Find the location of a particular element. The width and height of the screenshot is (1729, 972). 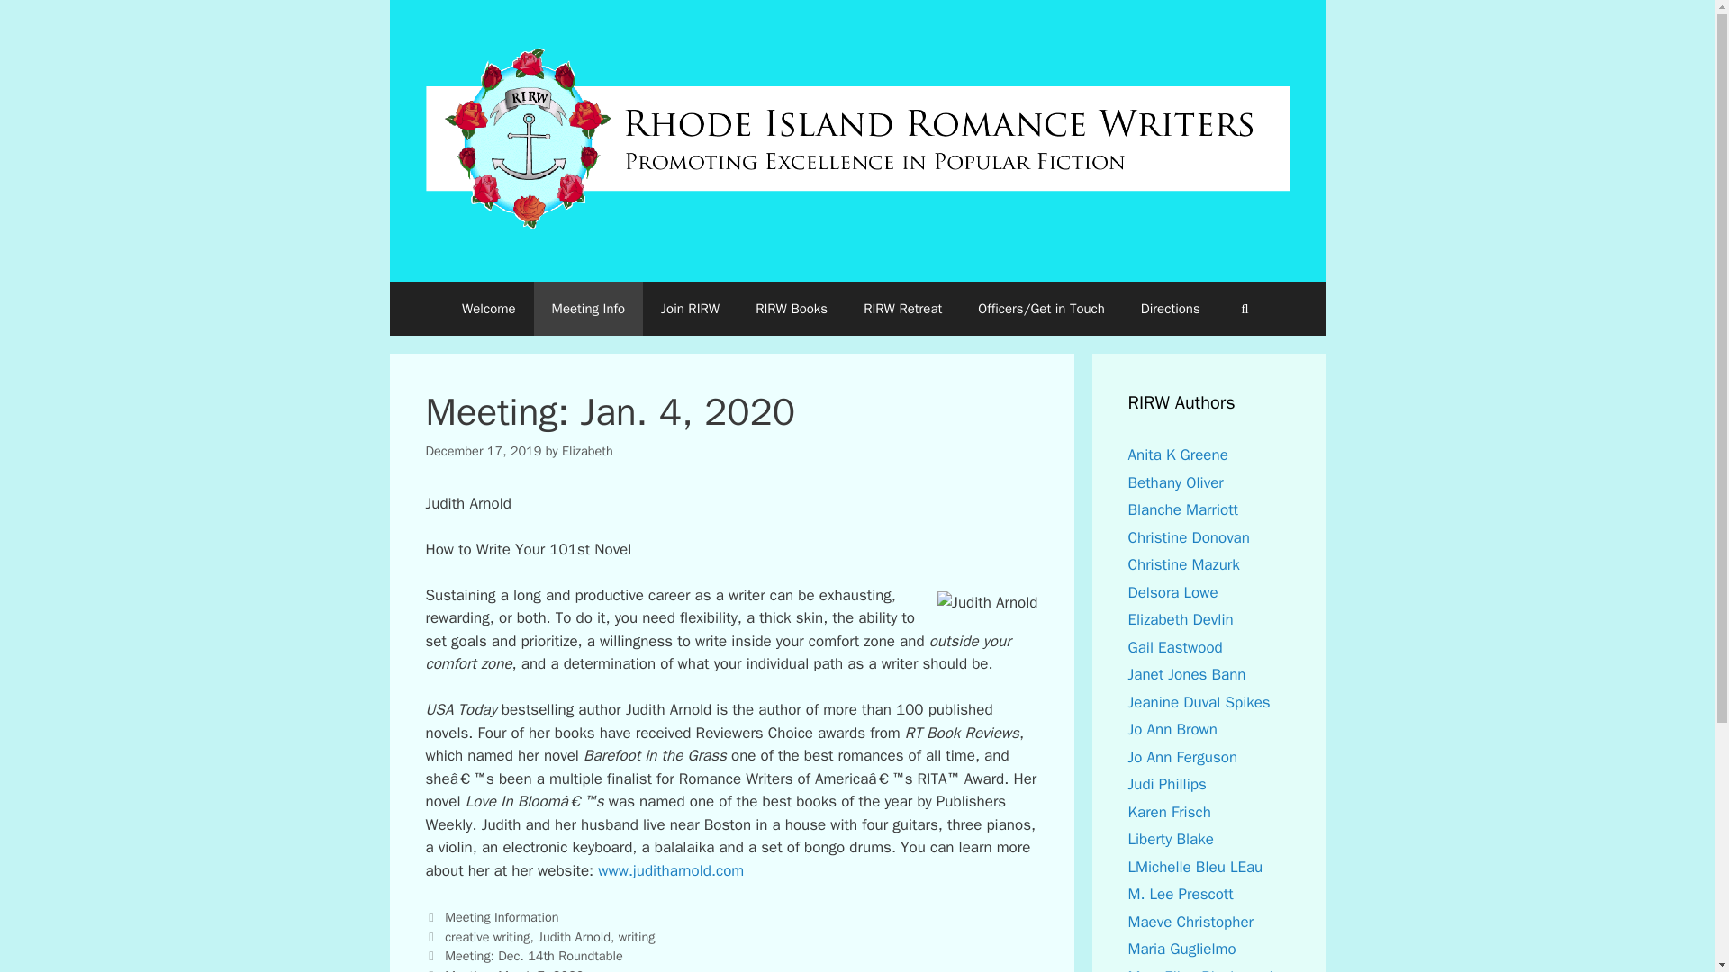

Meeting: Dec. 14th Roundtable is located at coordinates (533, 956).